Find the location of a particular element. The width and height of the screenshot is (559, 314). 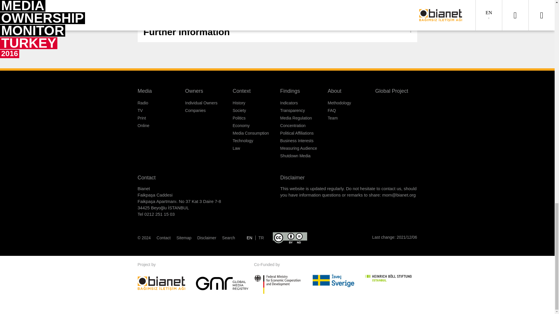

Companies is located at coordinates (195, 110).